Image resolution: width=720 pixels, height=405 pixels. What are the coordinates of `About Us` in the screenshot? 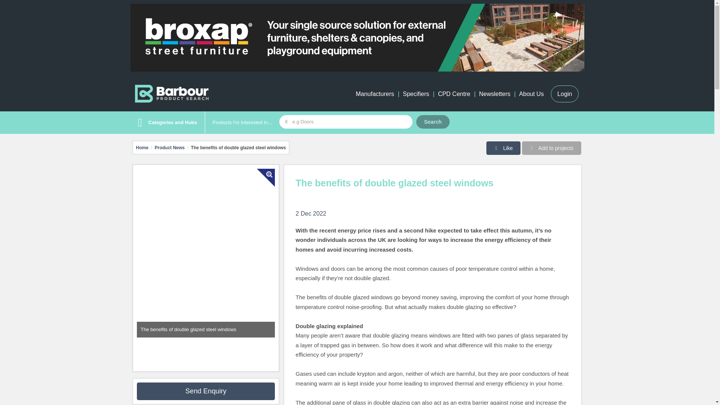 It's located at (531, 94).